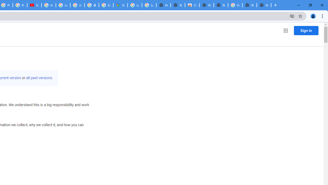  What do you see at coordinates (192, 5) in the screenshot?
I see `Chrome Web Store` at bounding box center [192, 5].